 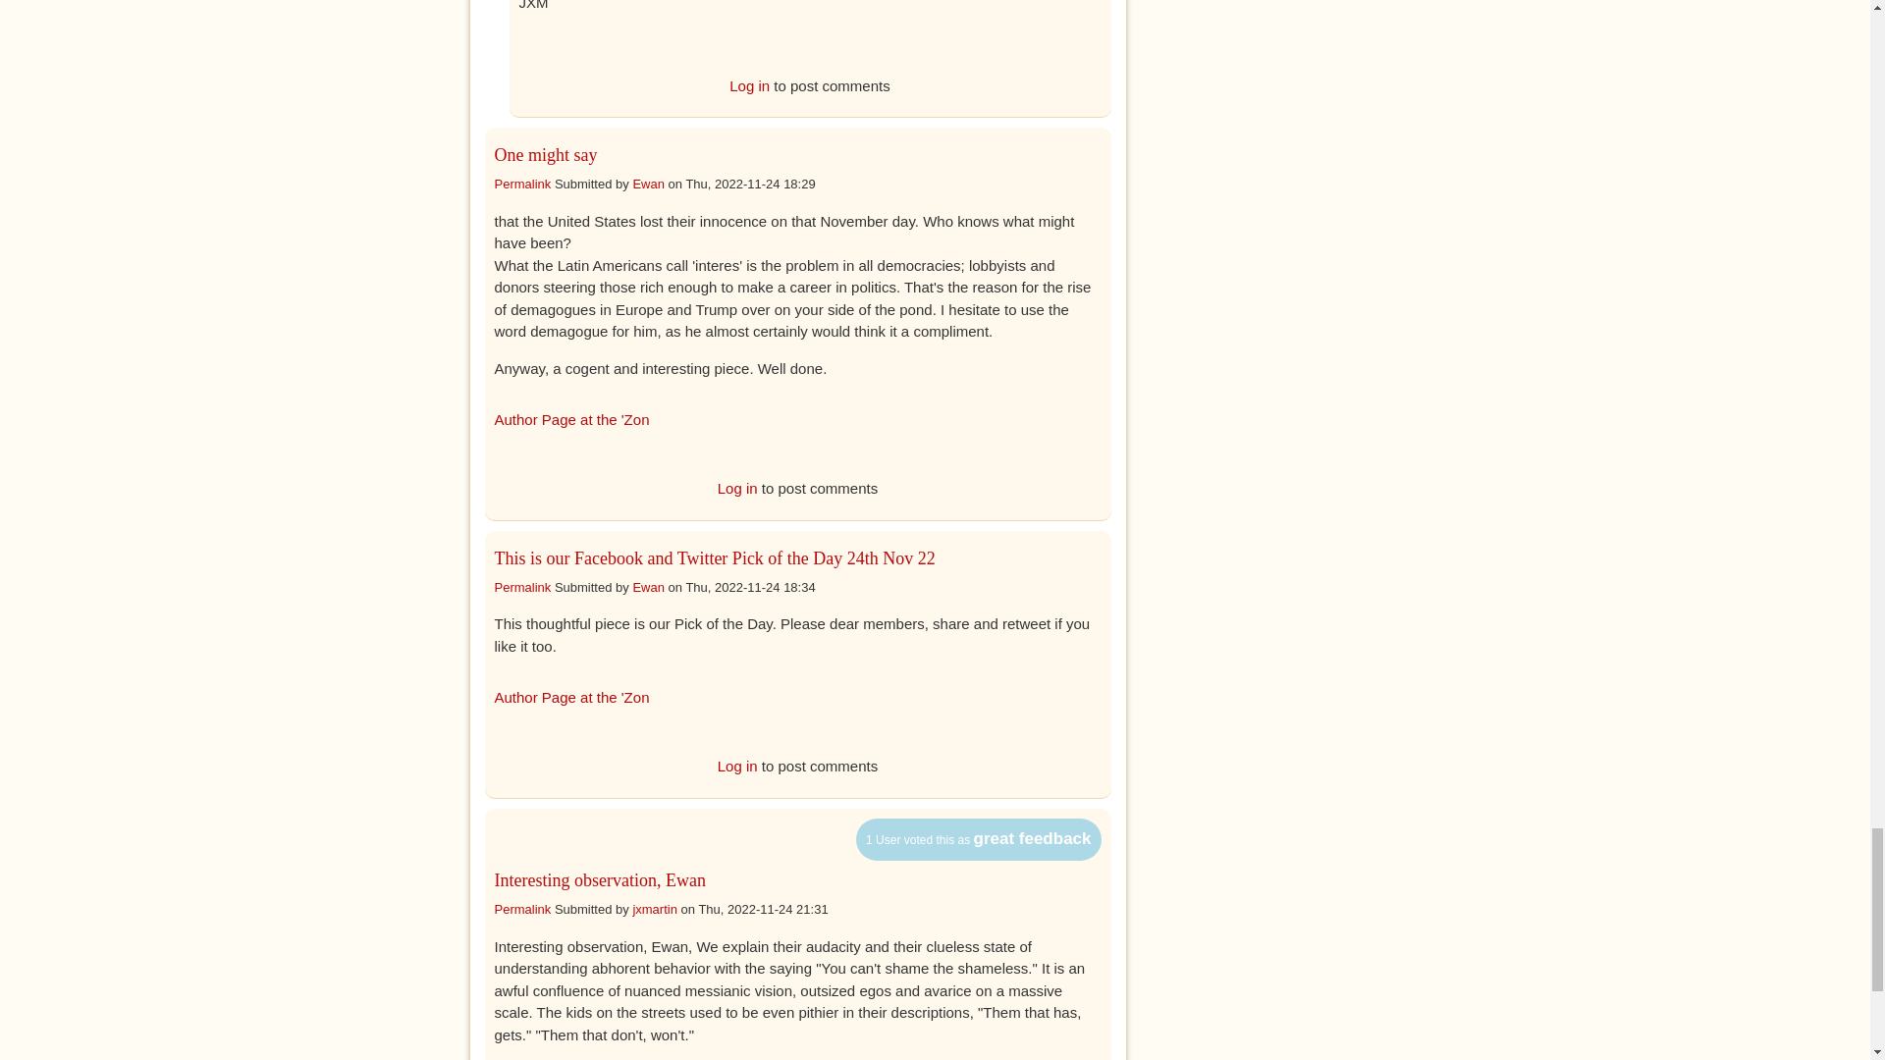 What do you see at coordinates (737, 489) in the screenshot?
I see `Log in` at bounding box center [737, 489].